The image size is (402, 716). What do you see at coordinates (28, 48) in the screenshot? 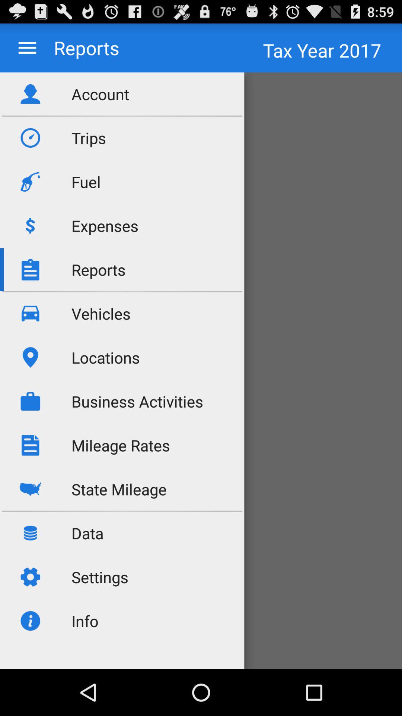
I see `show menu` at bounding box center [28, 48].